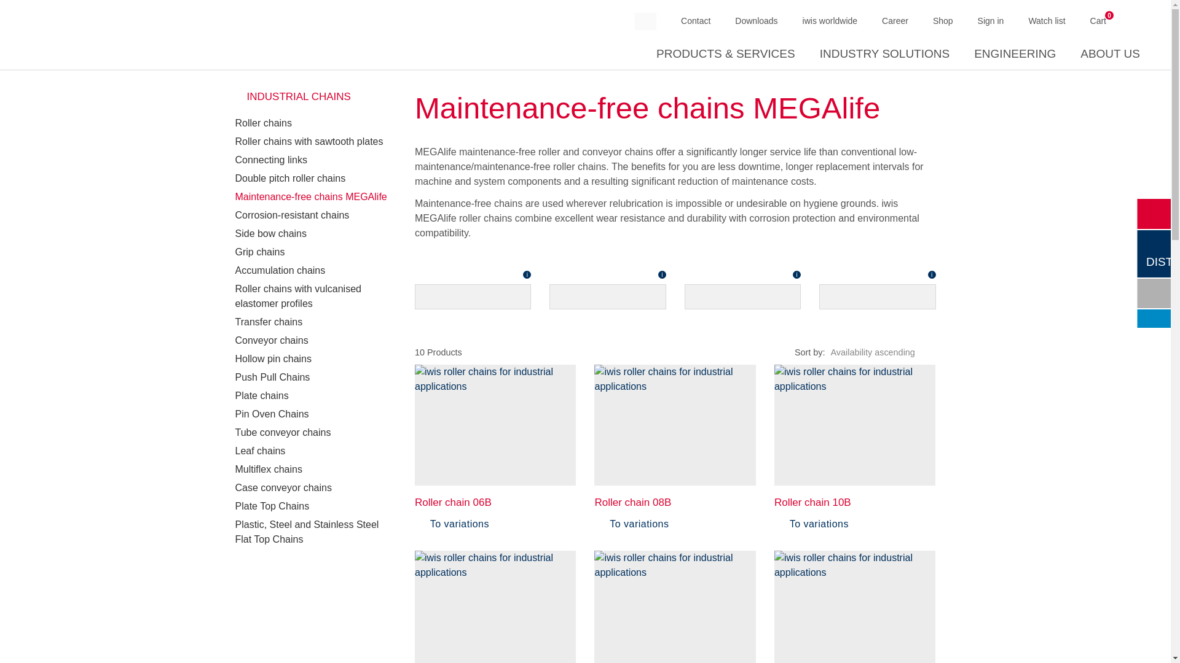 The width and height of the screenshot is (1180, 663). I want to click on Shop, so click(943, 21).